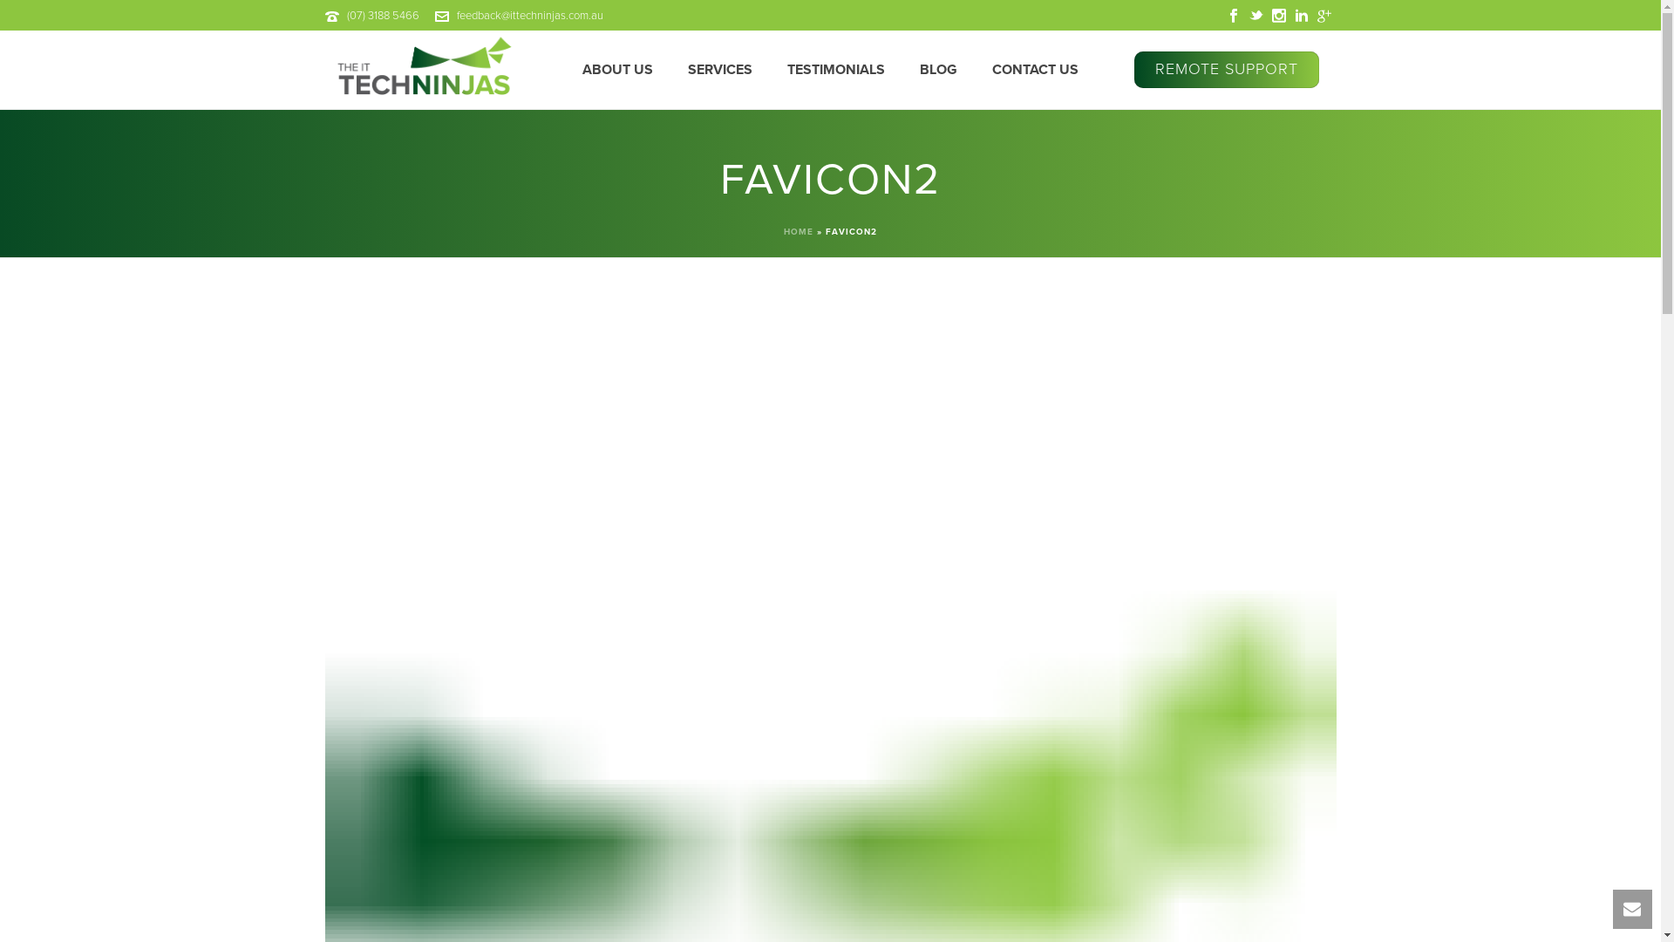 The width and height of the screenshot is (1674, 942). Describe the element at coordinates (720, 70) in the screenshot. I see `SERVICES` at that location.